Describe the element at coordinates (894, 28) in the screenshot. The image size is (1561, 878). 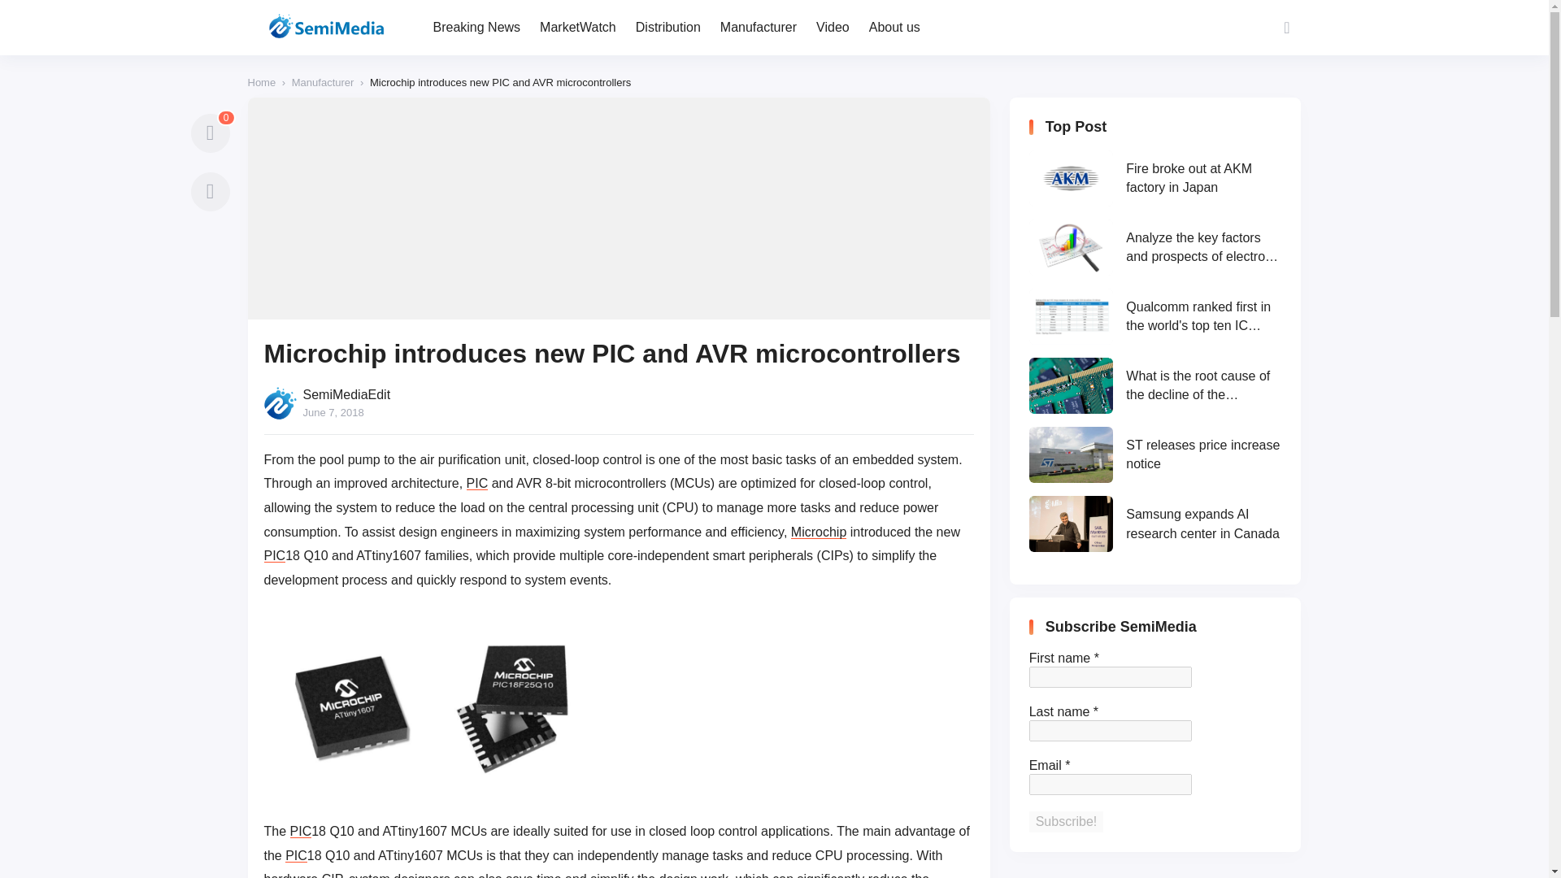
I see `About us` at that location.